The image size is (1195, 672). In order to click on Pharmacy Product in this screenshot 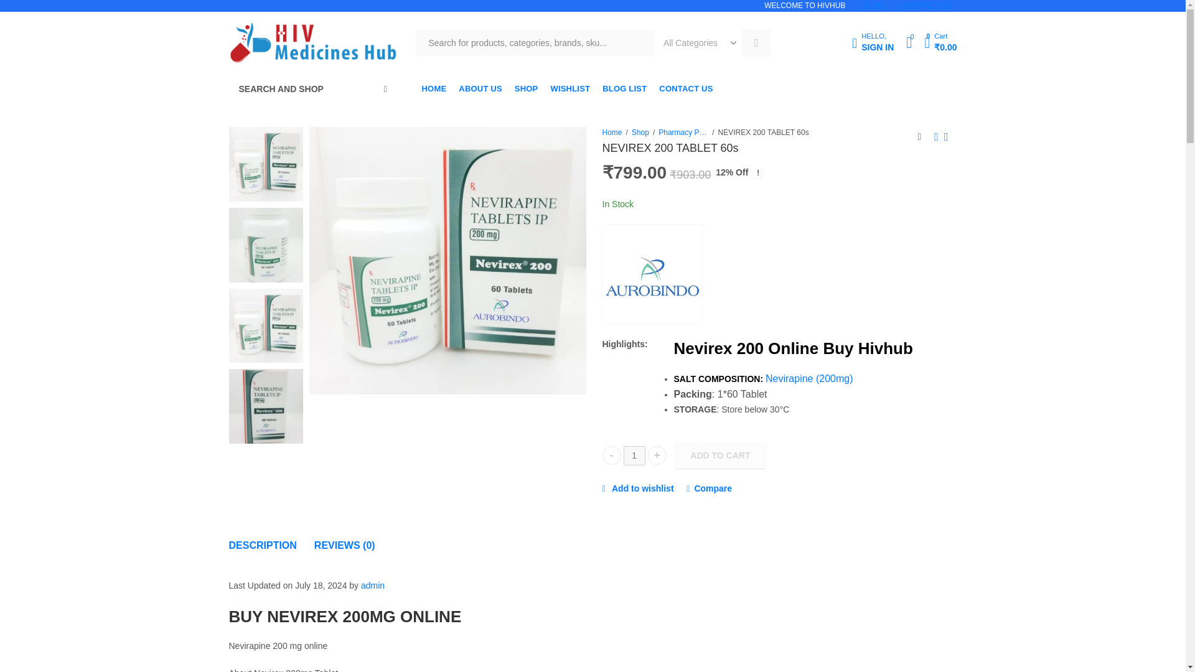, I will do `click(686, 89)`.